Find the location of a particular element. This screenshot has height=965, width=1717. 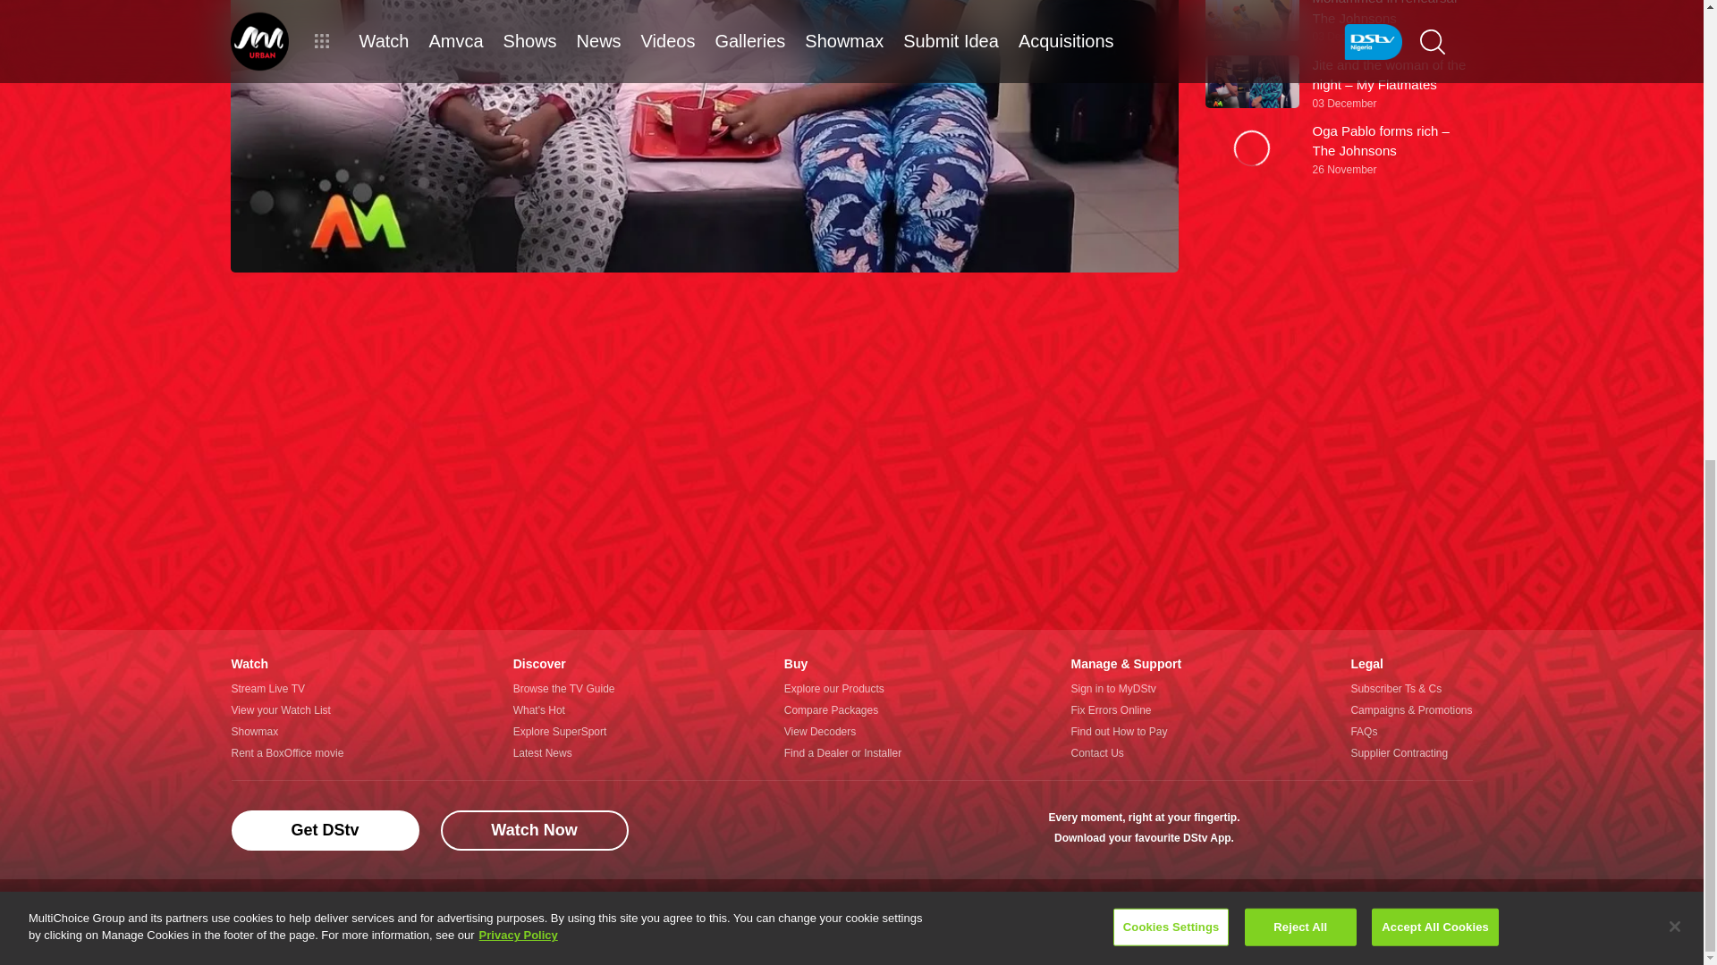

Sign in to MyDStv is located at coordinates (1125, 689).